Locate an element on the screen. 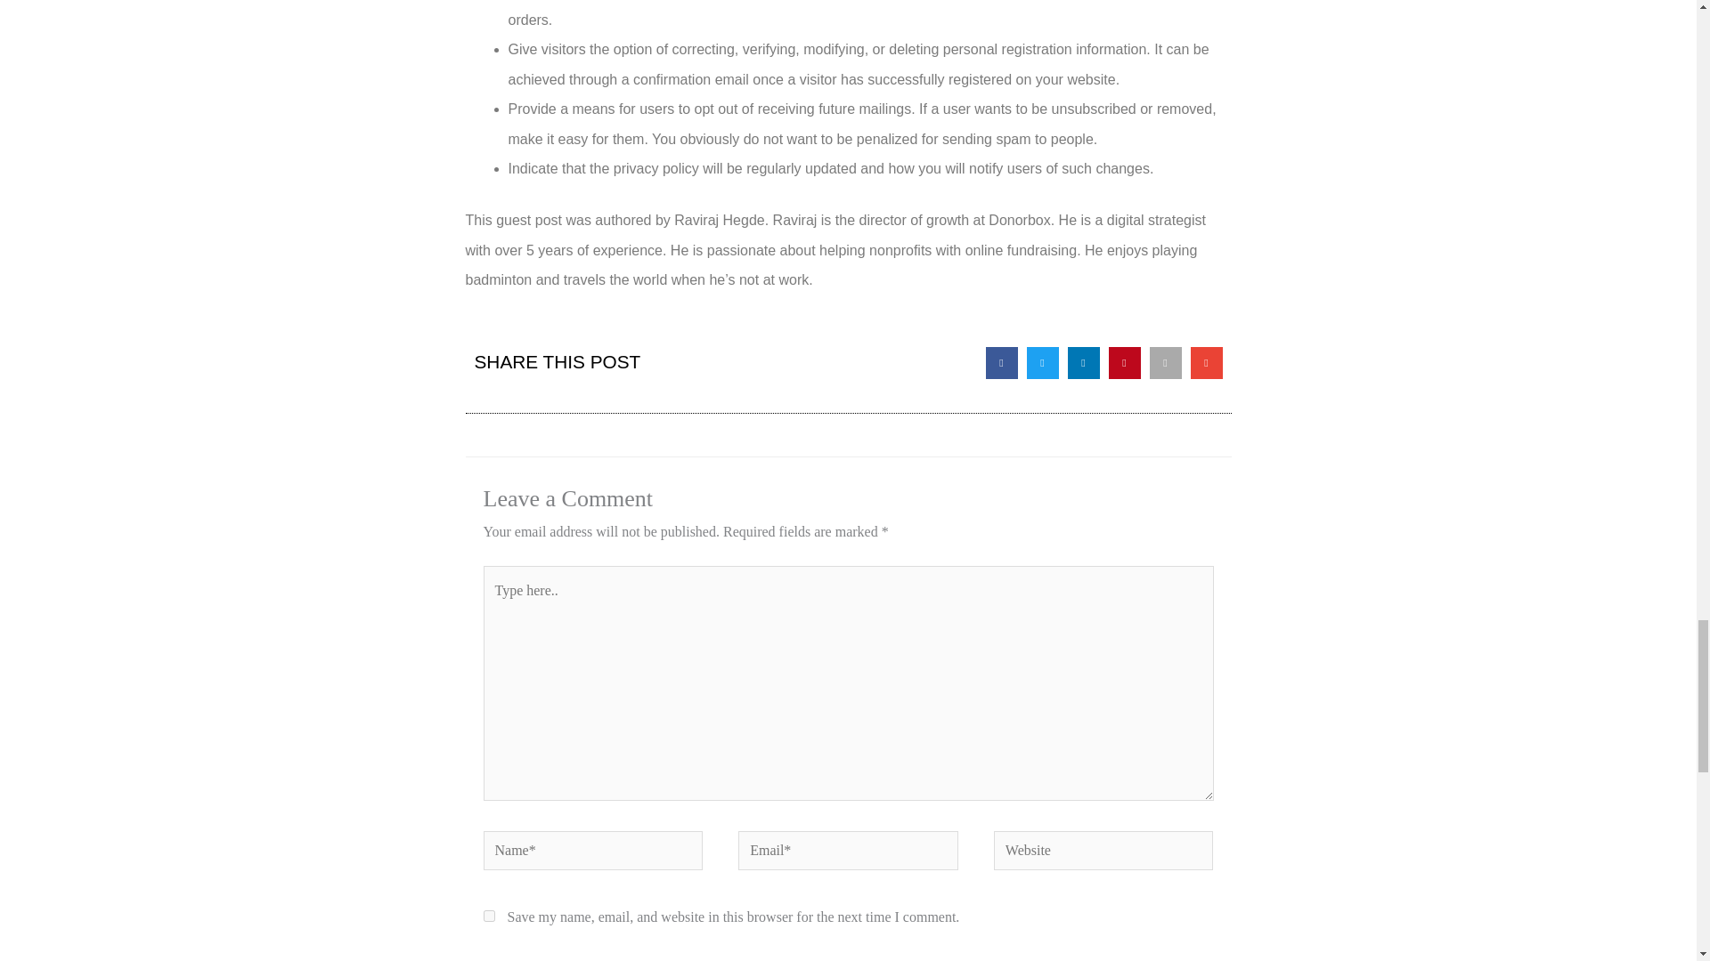 The height and width of the screenshot is (961, 1710). yes is located at coordinates (488, 915).